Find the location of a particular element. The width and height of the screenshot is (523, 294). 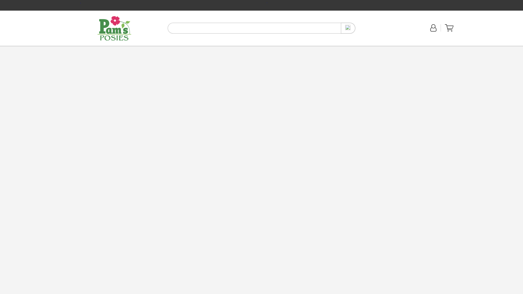

Sympathy is located at coordinates (155, 48).